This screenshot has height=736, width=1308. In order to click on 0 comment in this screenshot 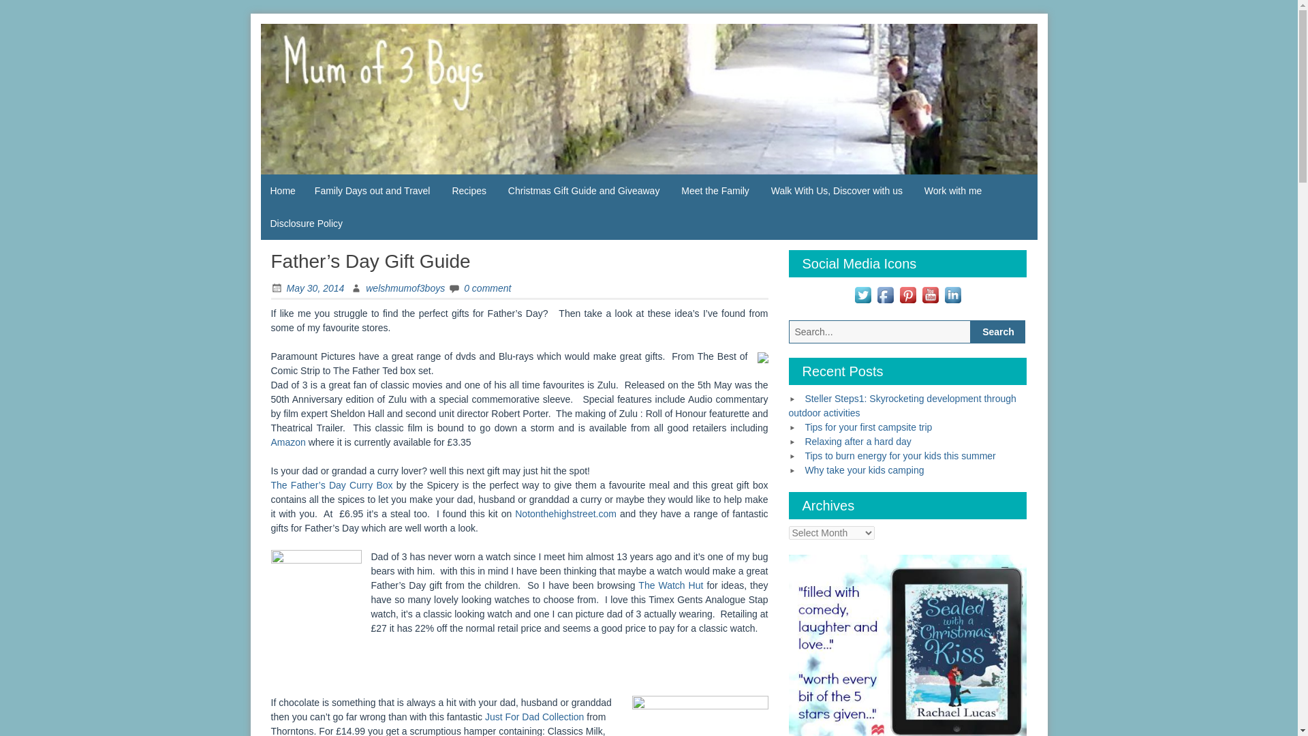, I will do `click(480, 288)`.